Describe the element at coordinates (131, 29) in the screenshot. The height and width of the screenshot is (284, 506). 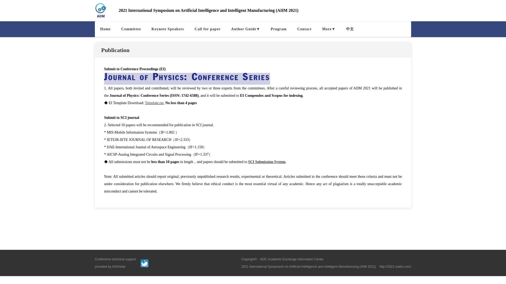
I see `Committee` at that location.